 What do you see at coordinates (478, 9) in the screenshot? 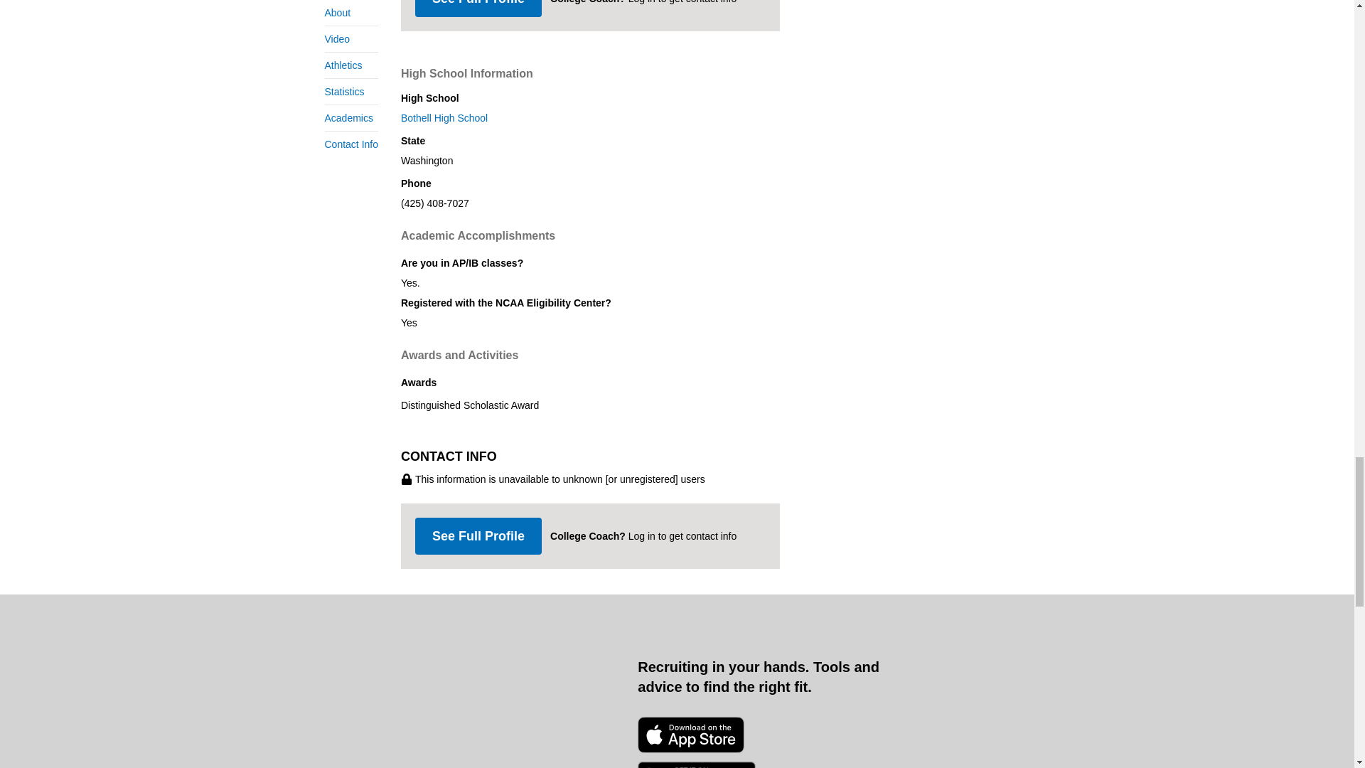
I see `See Full Profile` at bounding box center [478, 9].